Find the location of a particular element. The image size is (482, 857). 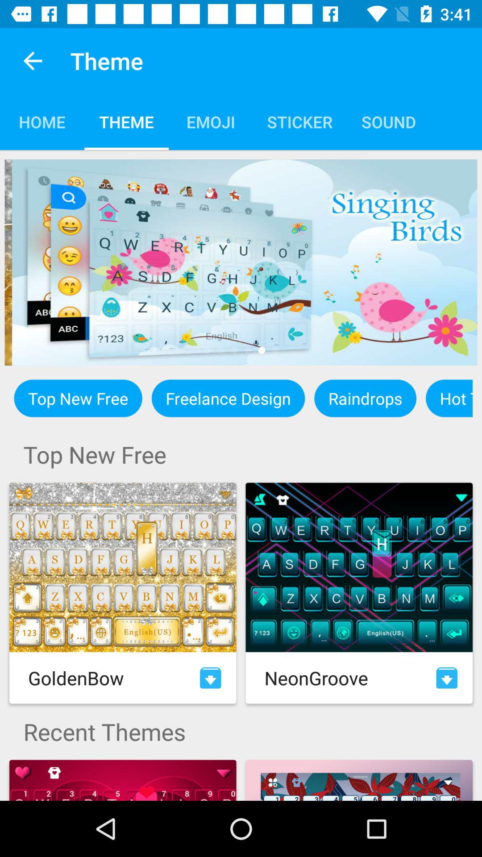

click app next to theme app is located at coordinates (33, 61).